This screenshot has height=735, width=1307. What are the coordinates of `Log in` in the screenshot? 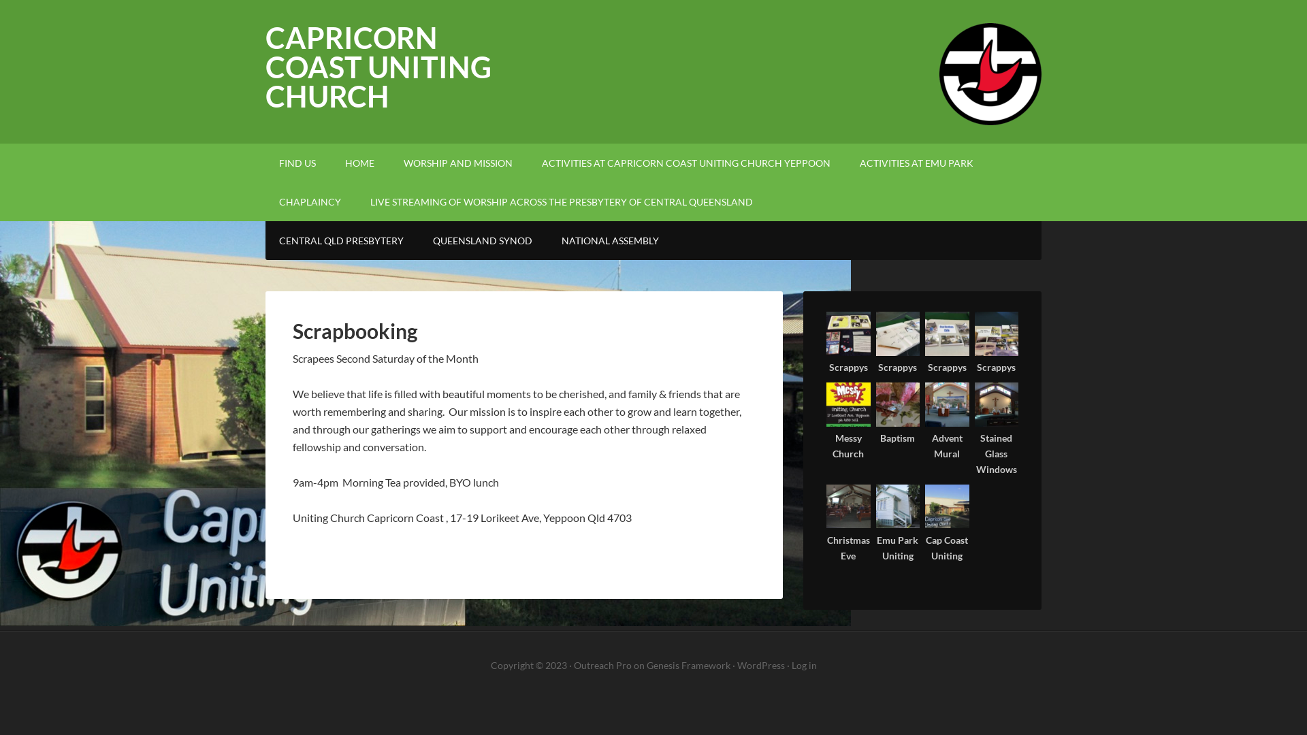 It's located at (803, 666).